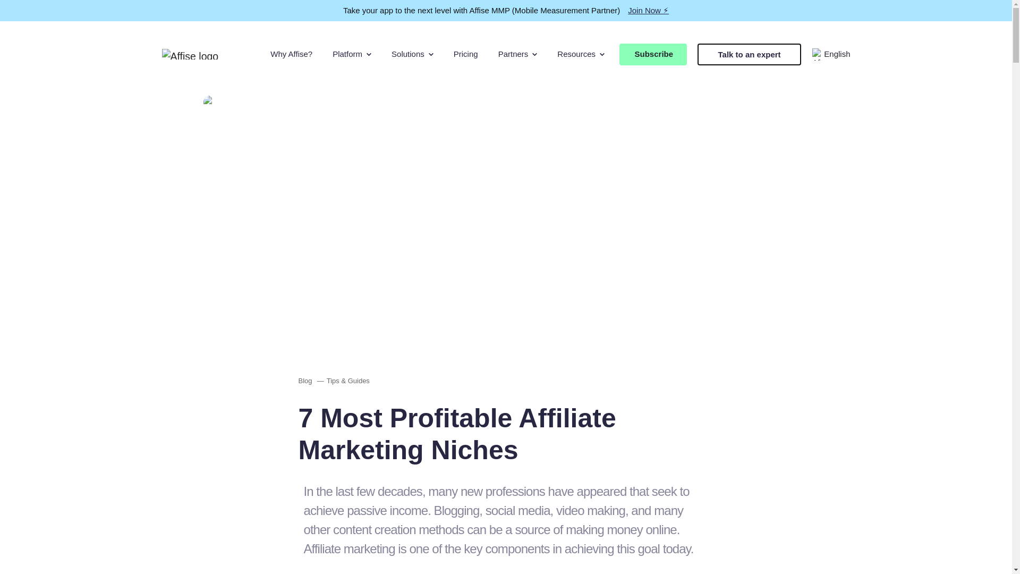 This screenshot has width=1020, height=574. I want to click on Platform, so click(352, 54).